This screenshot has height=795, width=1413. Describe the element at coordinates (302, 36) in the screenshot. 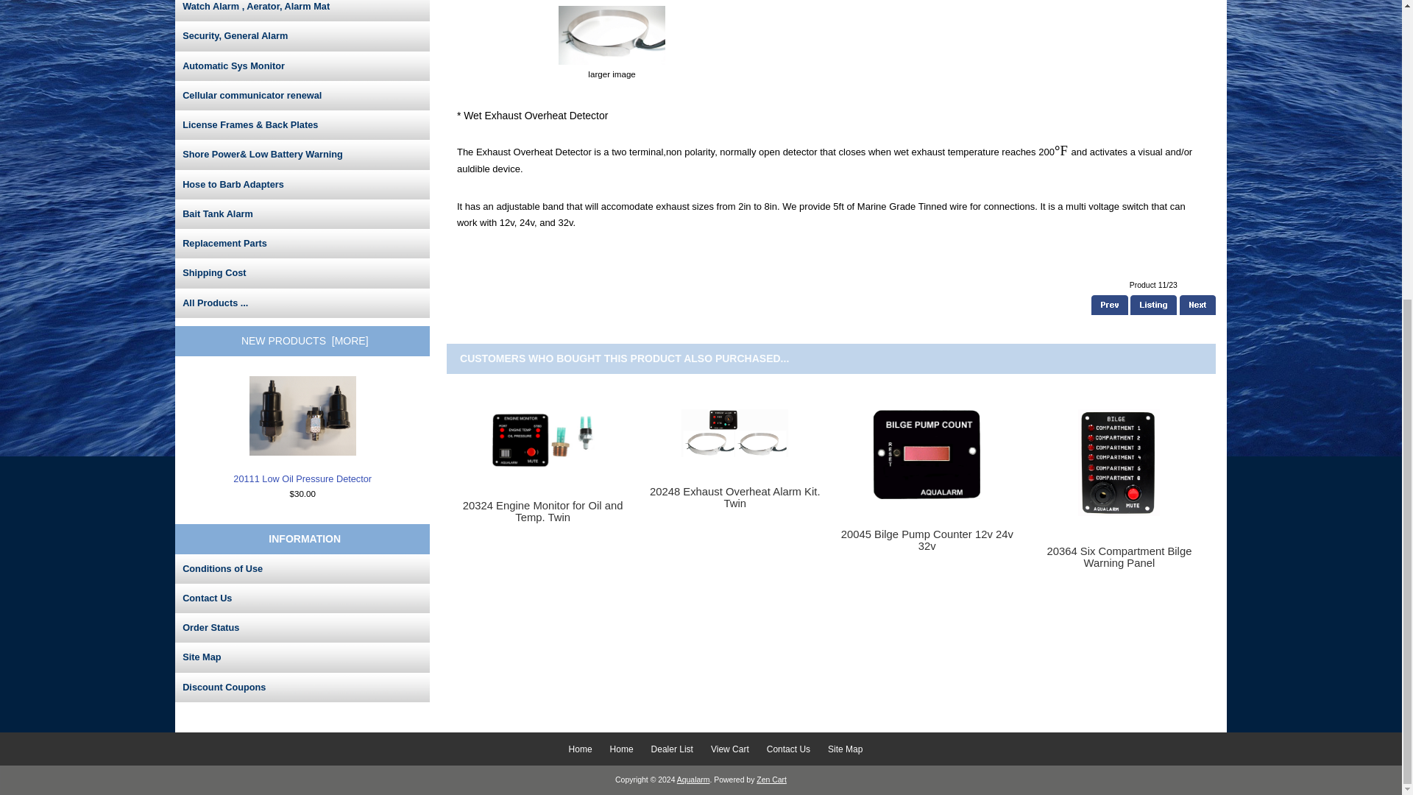

I see `Security, General Alarm` at that location.